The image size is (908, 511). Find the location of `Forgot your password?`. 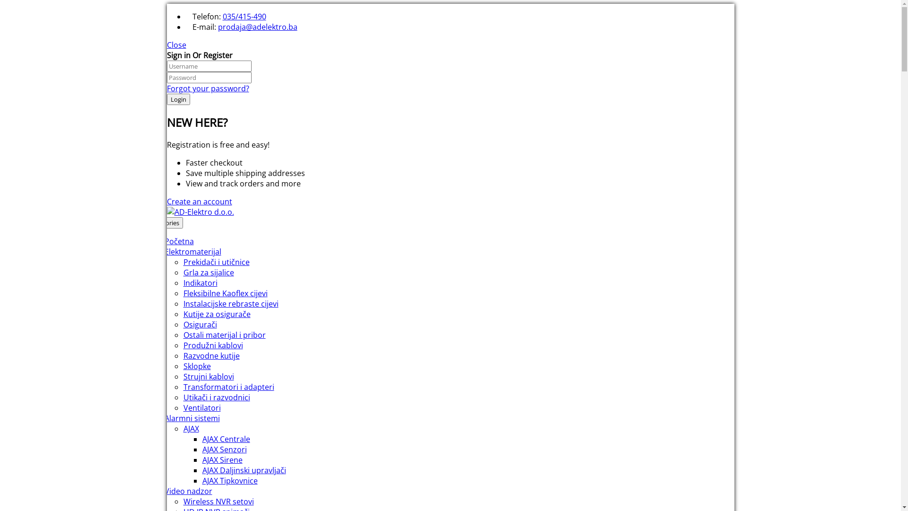

Forgot your password? is located at coordinates (208, 88).